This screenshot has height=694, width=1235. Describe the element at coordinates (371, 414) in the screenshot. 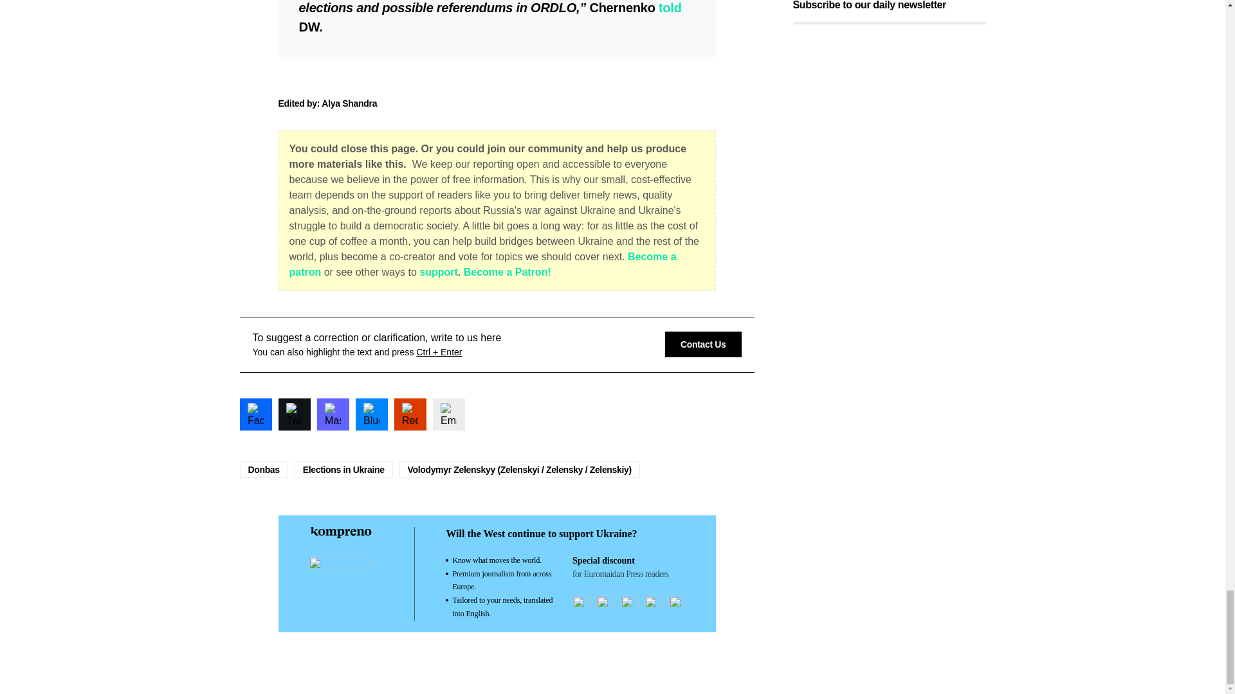

I see `Share to Bluesky` at that location.